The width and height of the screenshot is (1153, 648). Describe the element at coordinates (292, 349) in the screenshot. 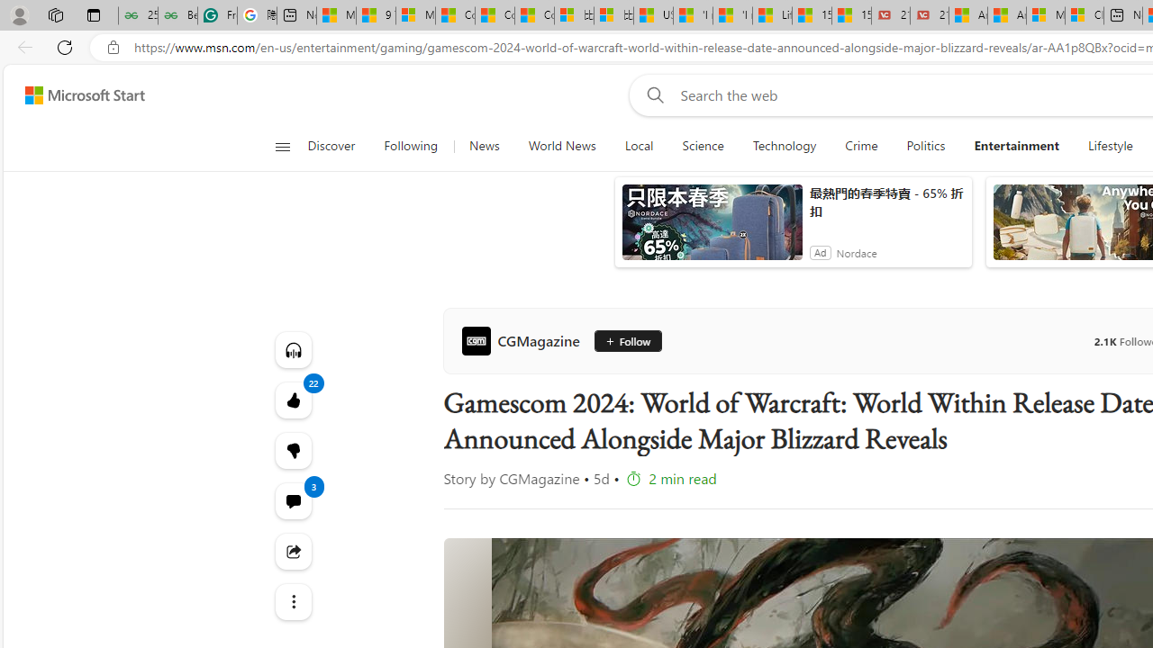

I see `Listen to this article` at that location.